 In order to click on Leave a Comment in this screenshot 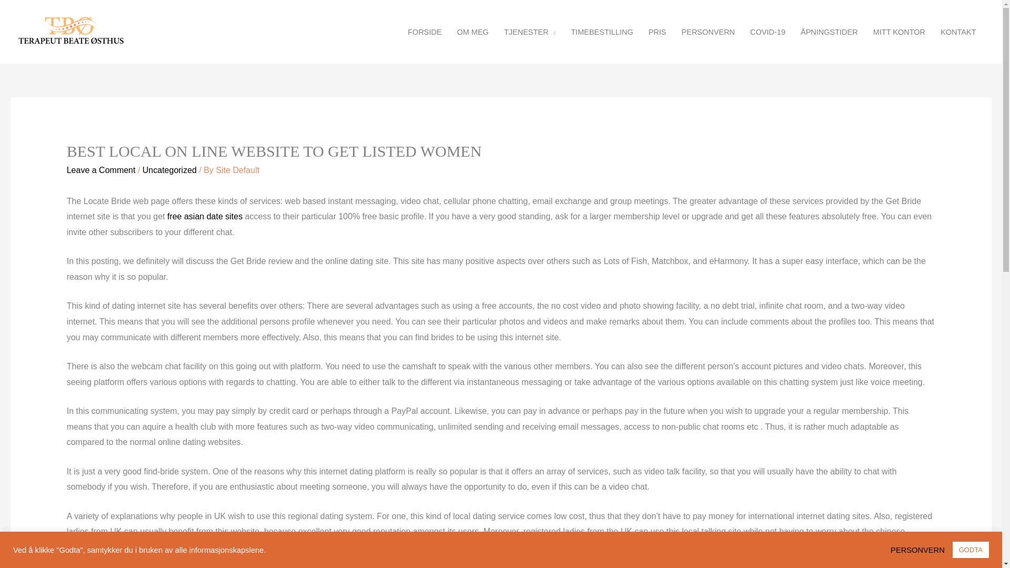, I will do `click(101, 170)`.